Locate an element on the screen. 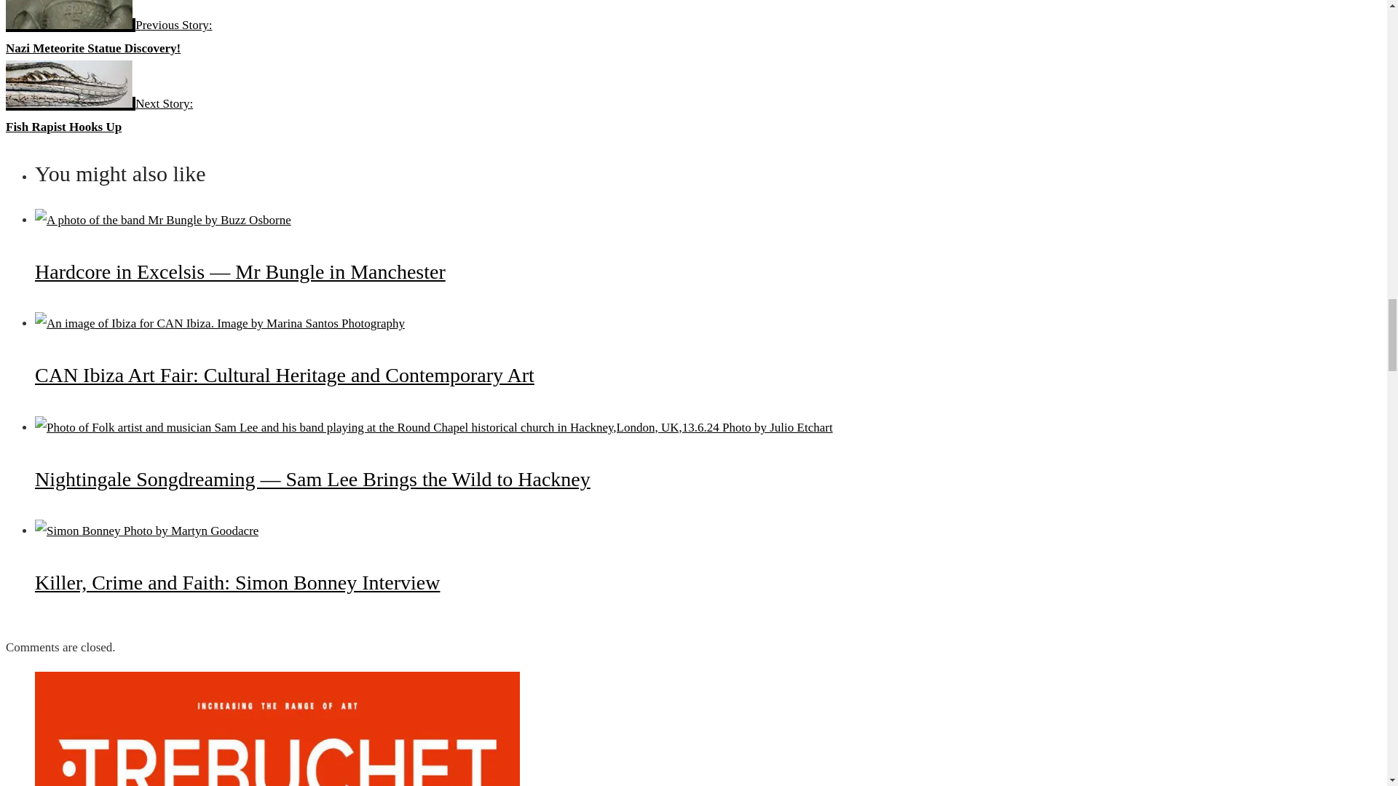 This screenshot has height=786, width=1398. CAN Ibiza Art Fair: Cultural Heritage and Contemporary Art is located at coordinates (220, 323).